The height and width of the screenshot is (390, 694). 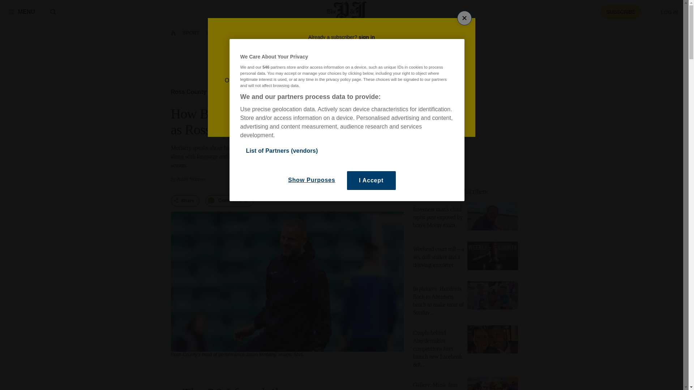 What do you see at coordinates (492, 217) in the screenshot?
I see `Inverness man's child rapist past exposed by brave Moray mum` at bounding box center [492, 217].